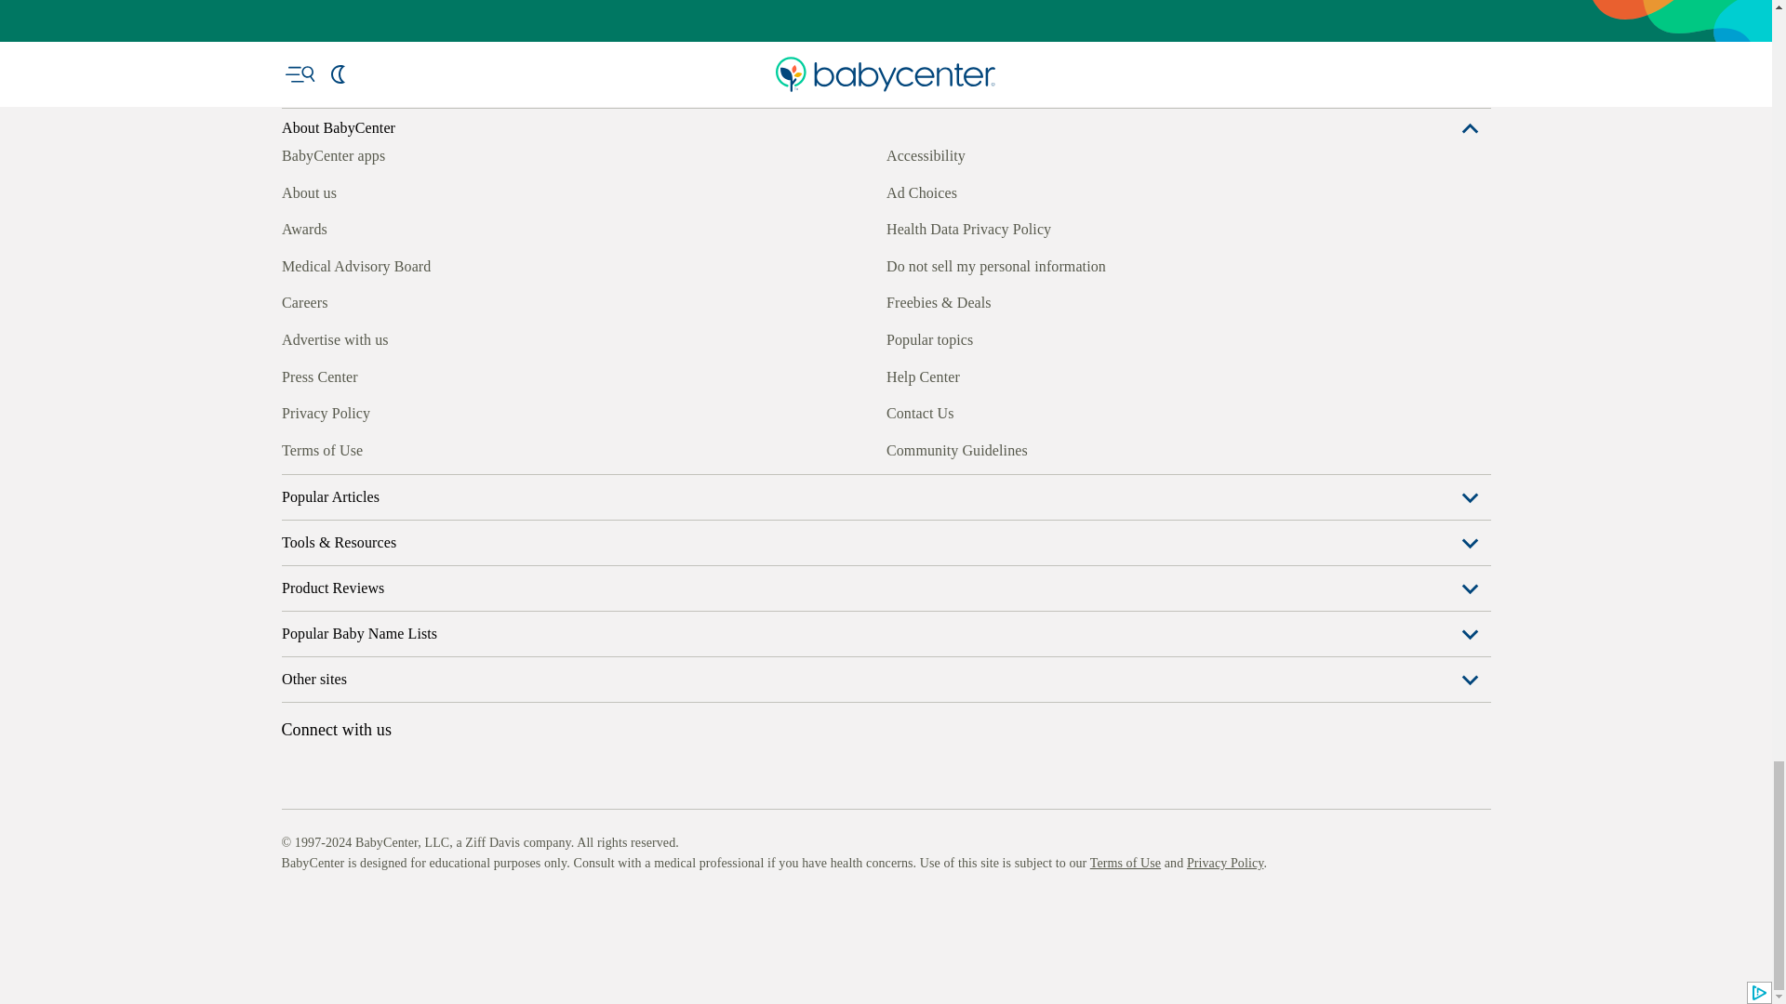 Image resolution: width=1786 pixels, height=1004 pixels. I want to click on BabyCenter Twitter feed, so click(465, 447).